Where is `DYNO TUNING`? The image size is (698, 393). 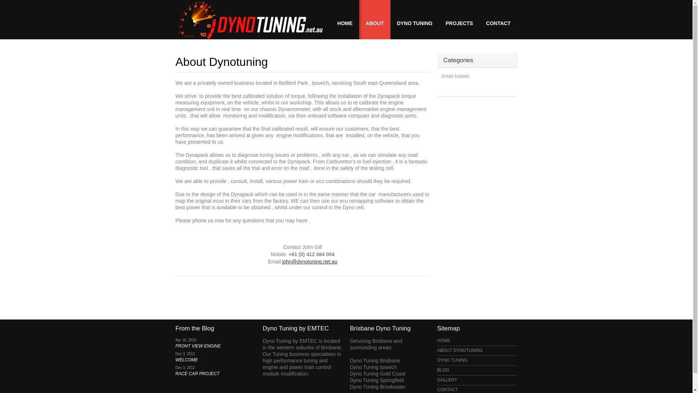
DYNO TUNING is located at coordinates (455, 76).